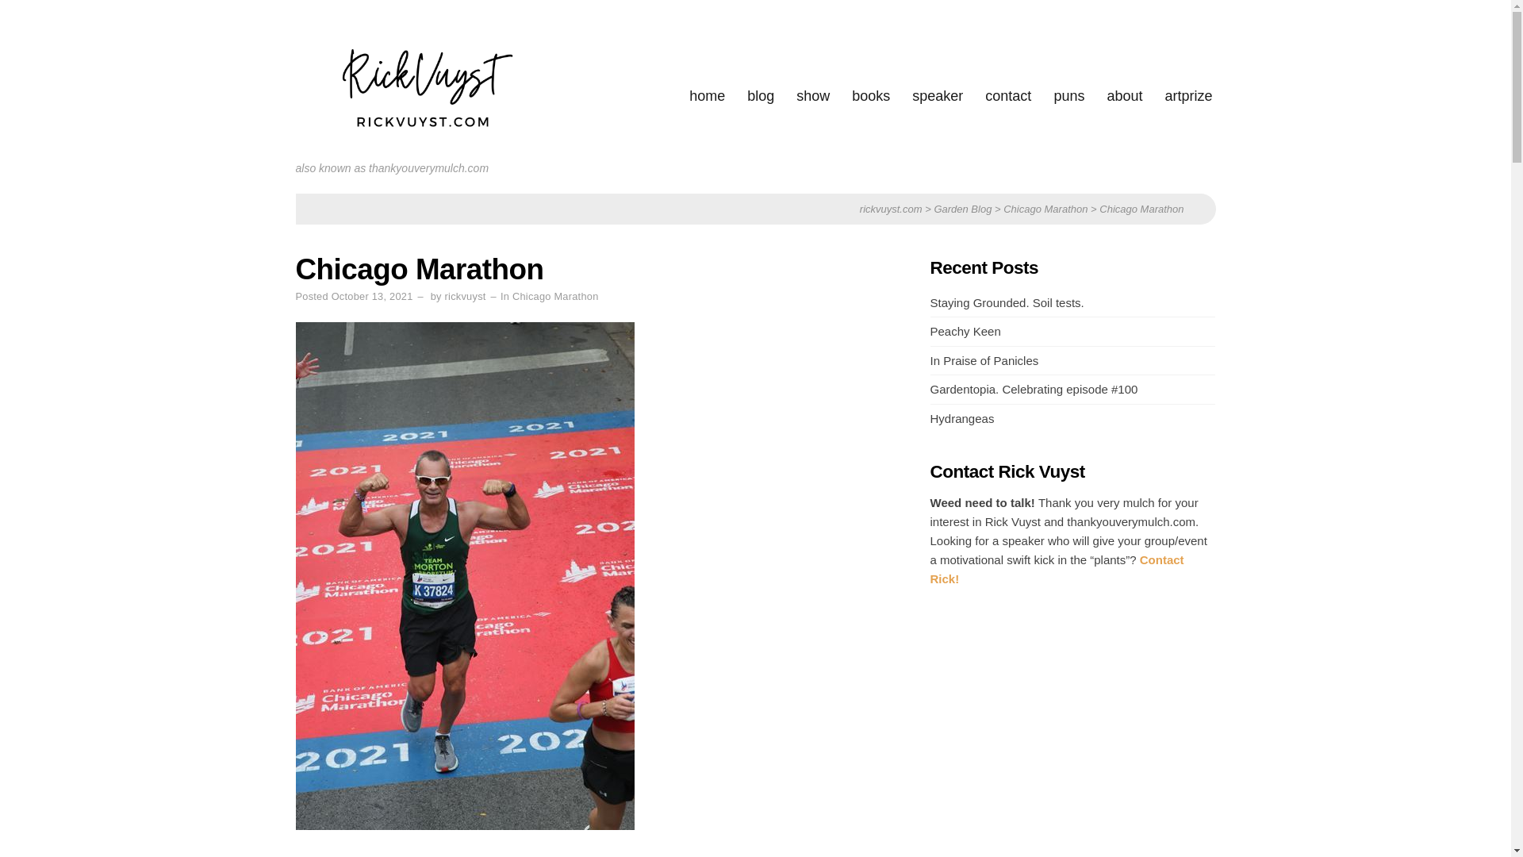 This screenshot has height=857, width=1523. I want to click on Go to Garden Blog., so click(961, 209).